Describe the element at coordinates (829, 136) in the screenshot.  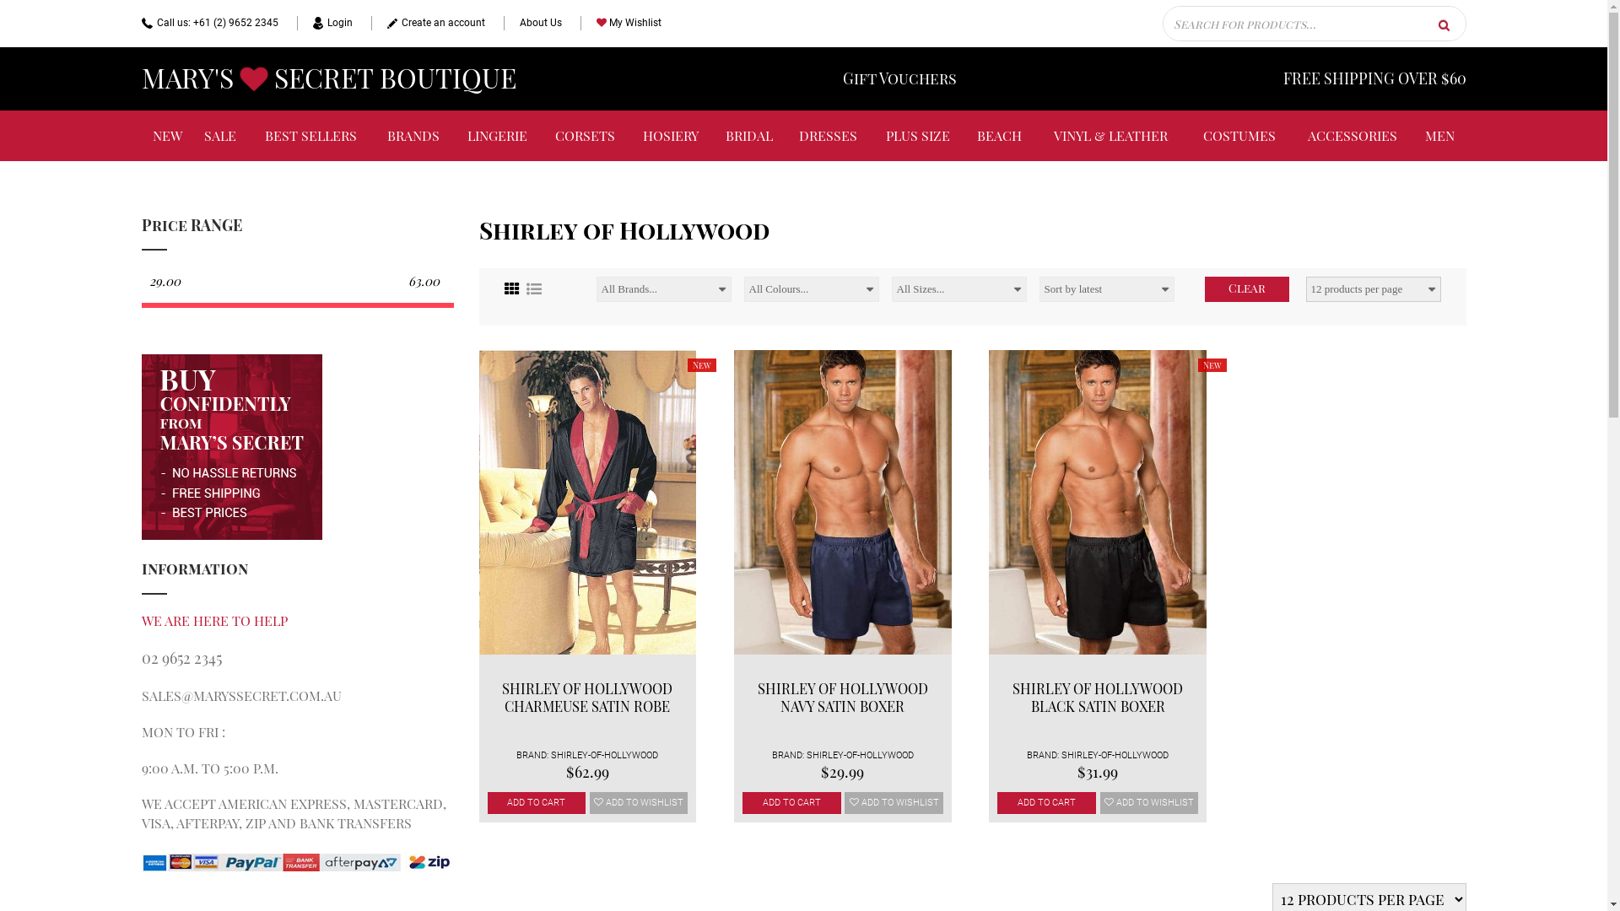
I see `DRESSES` at that location.